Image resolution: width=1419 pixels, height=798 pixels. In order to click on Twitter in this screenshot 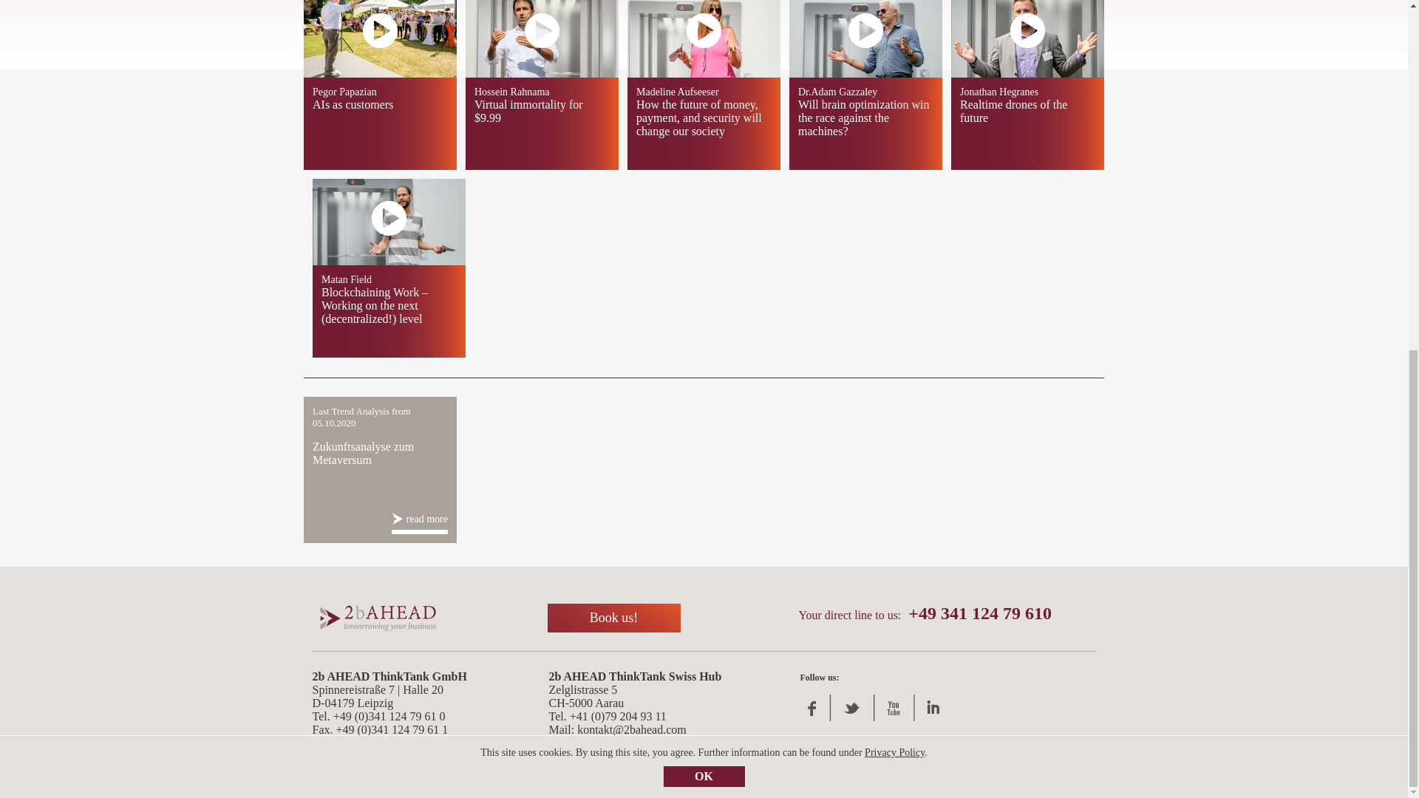, I will do `click(851, 709)`.